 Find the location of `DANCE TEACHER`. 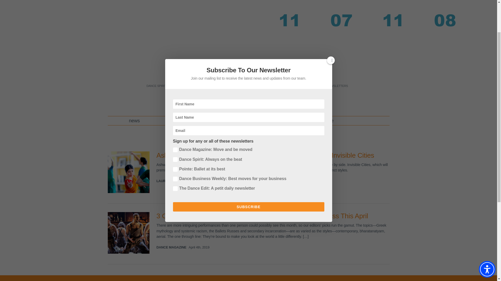

DANCE TEACHER is located at coordinates (184, 86).